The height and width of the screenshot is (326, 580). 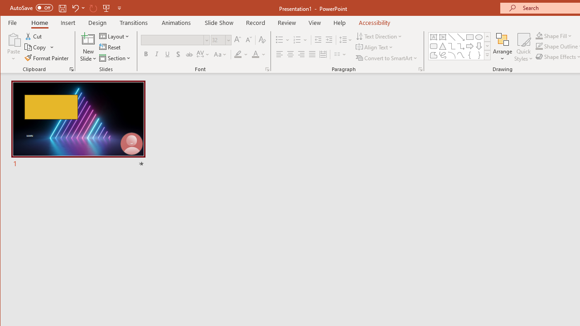 I want to click on Increase Font Size, so click(x=237, y=40).